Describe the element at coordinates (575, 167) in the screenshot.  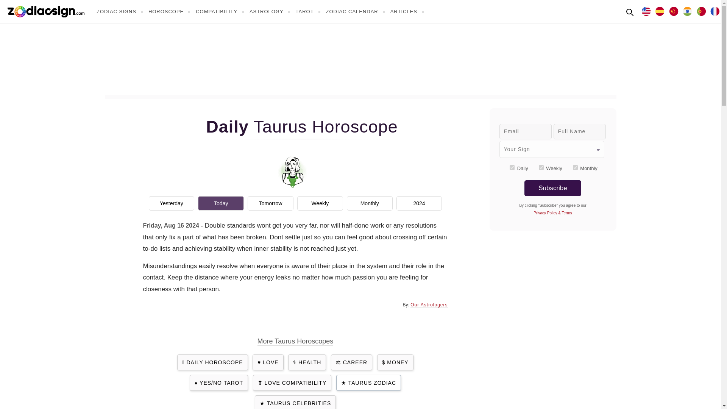
I see `monthly` at that location.